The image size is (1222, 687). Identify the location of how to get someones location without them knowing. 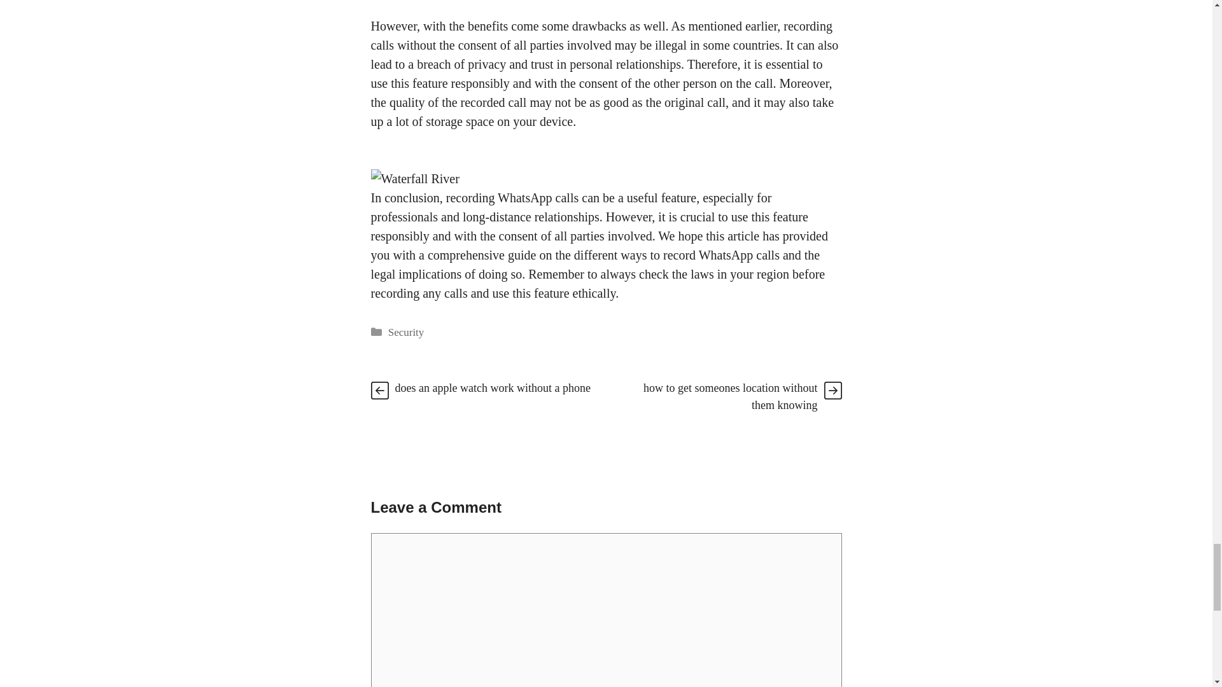
(731, 396).